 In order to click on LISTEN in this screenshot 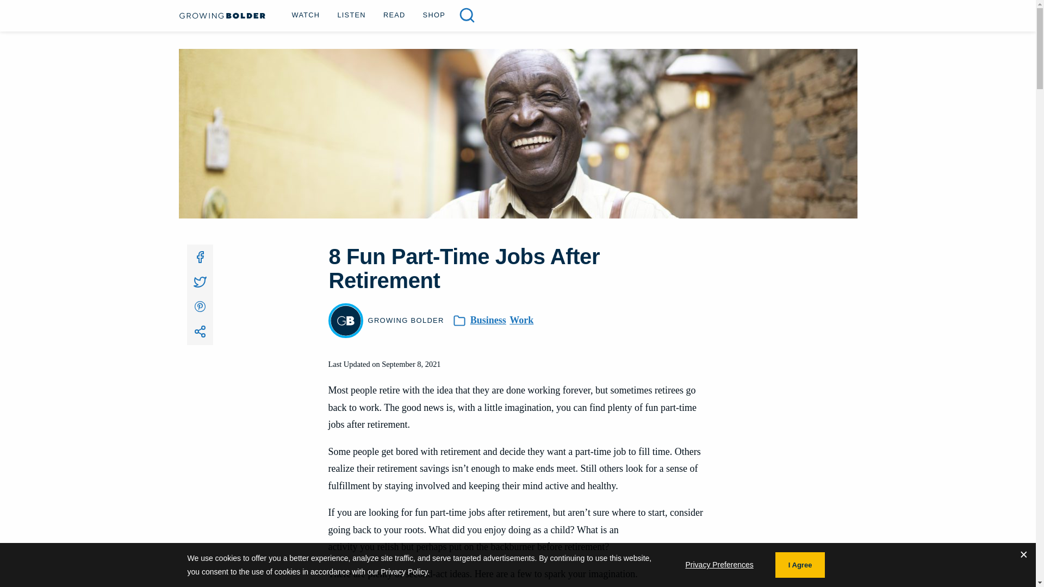, I will do `click(351, 14)`.